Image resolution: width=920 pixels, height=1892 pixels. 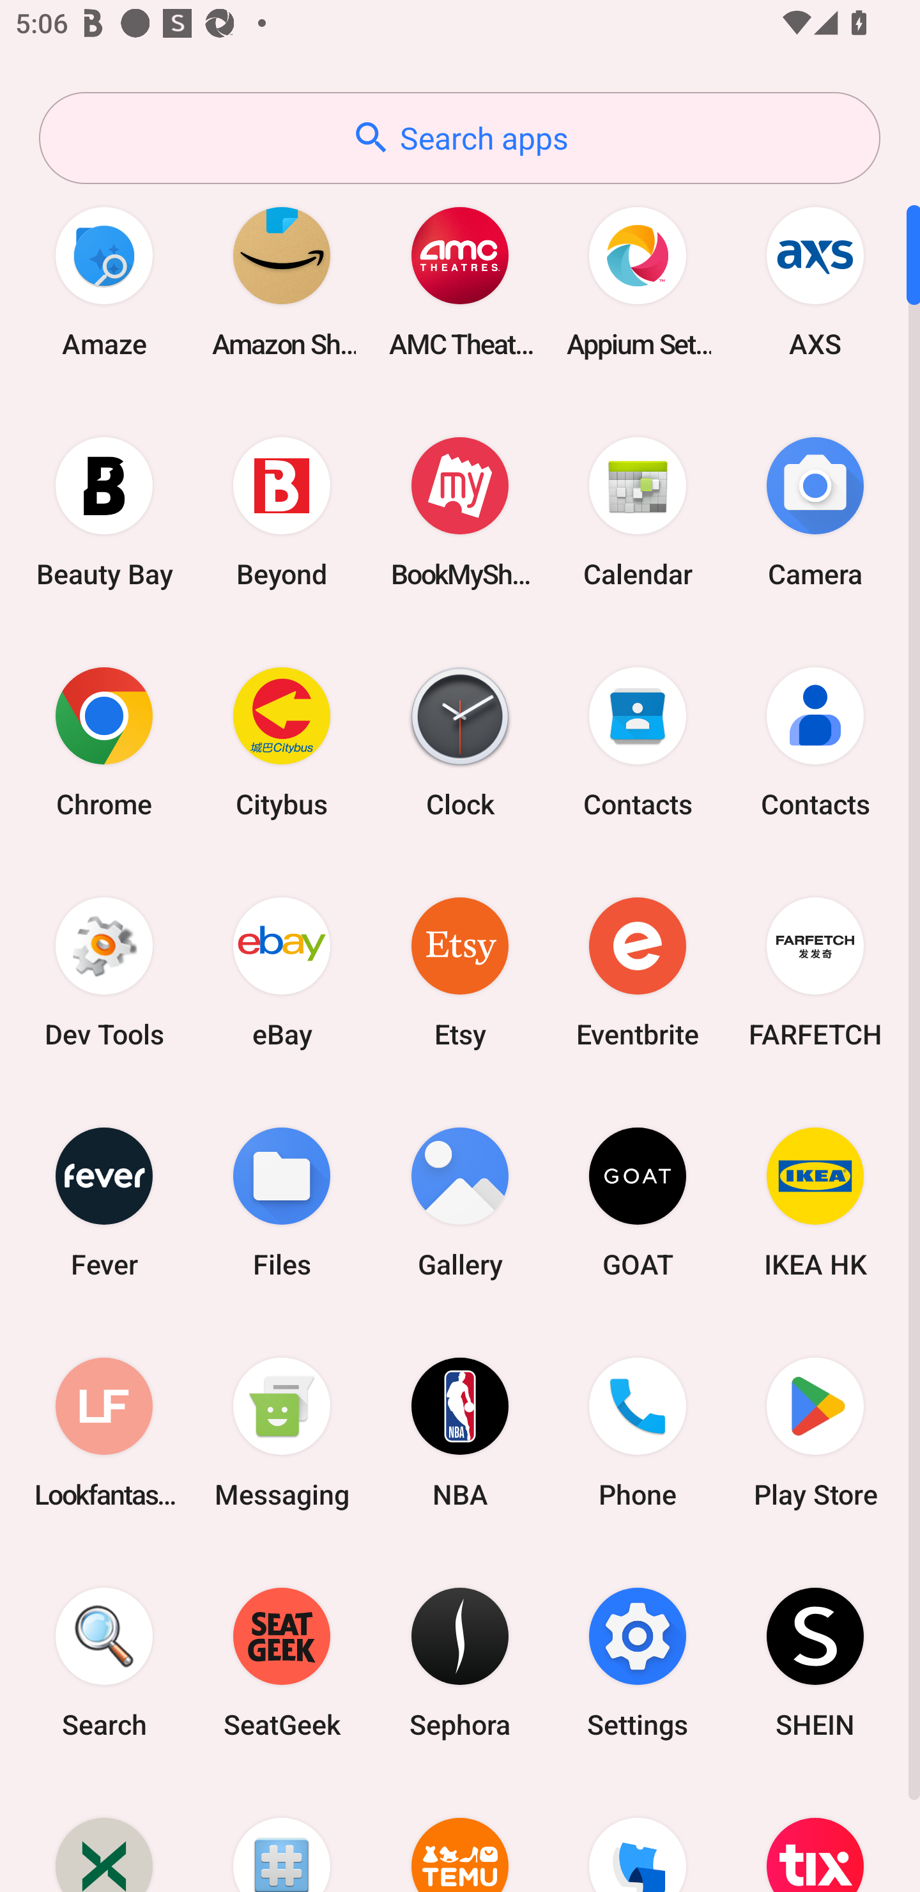 I want to click on Play Store, so click(x=815, y=1432).